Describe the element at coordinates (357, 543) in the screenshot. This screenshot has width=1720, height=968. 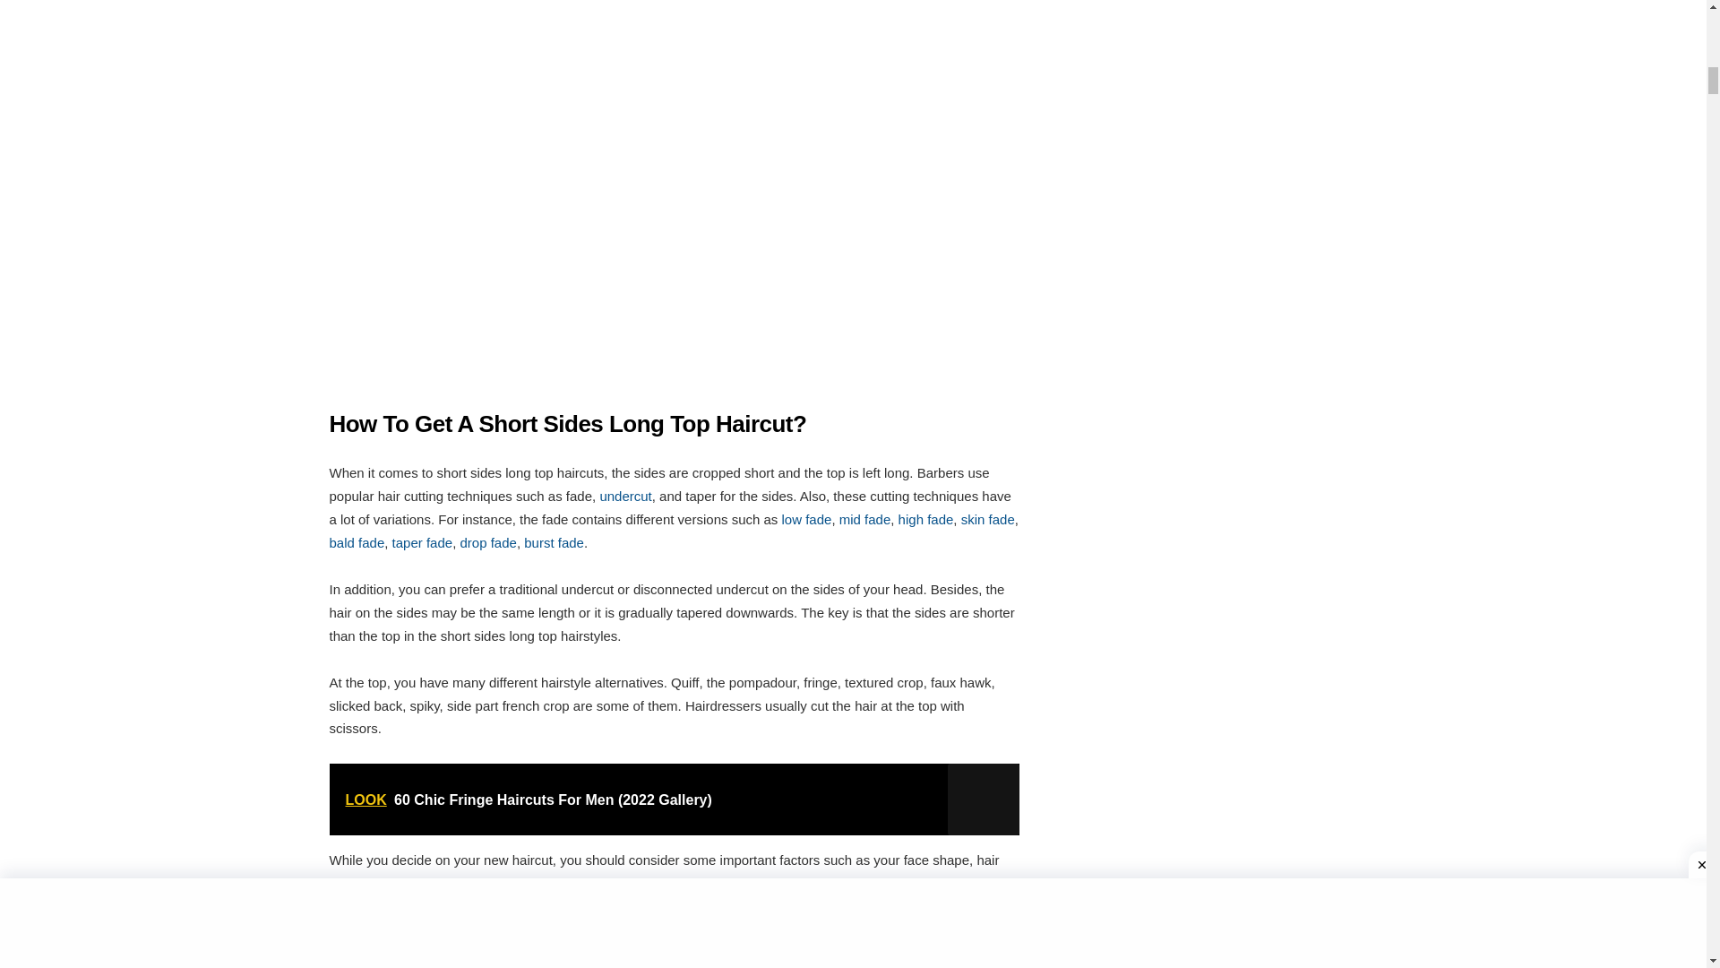
I see `bald fade` at that location.